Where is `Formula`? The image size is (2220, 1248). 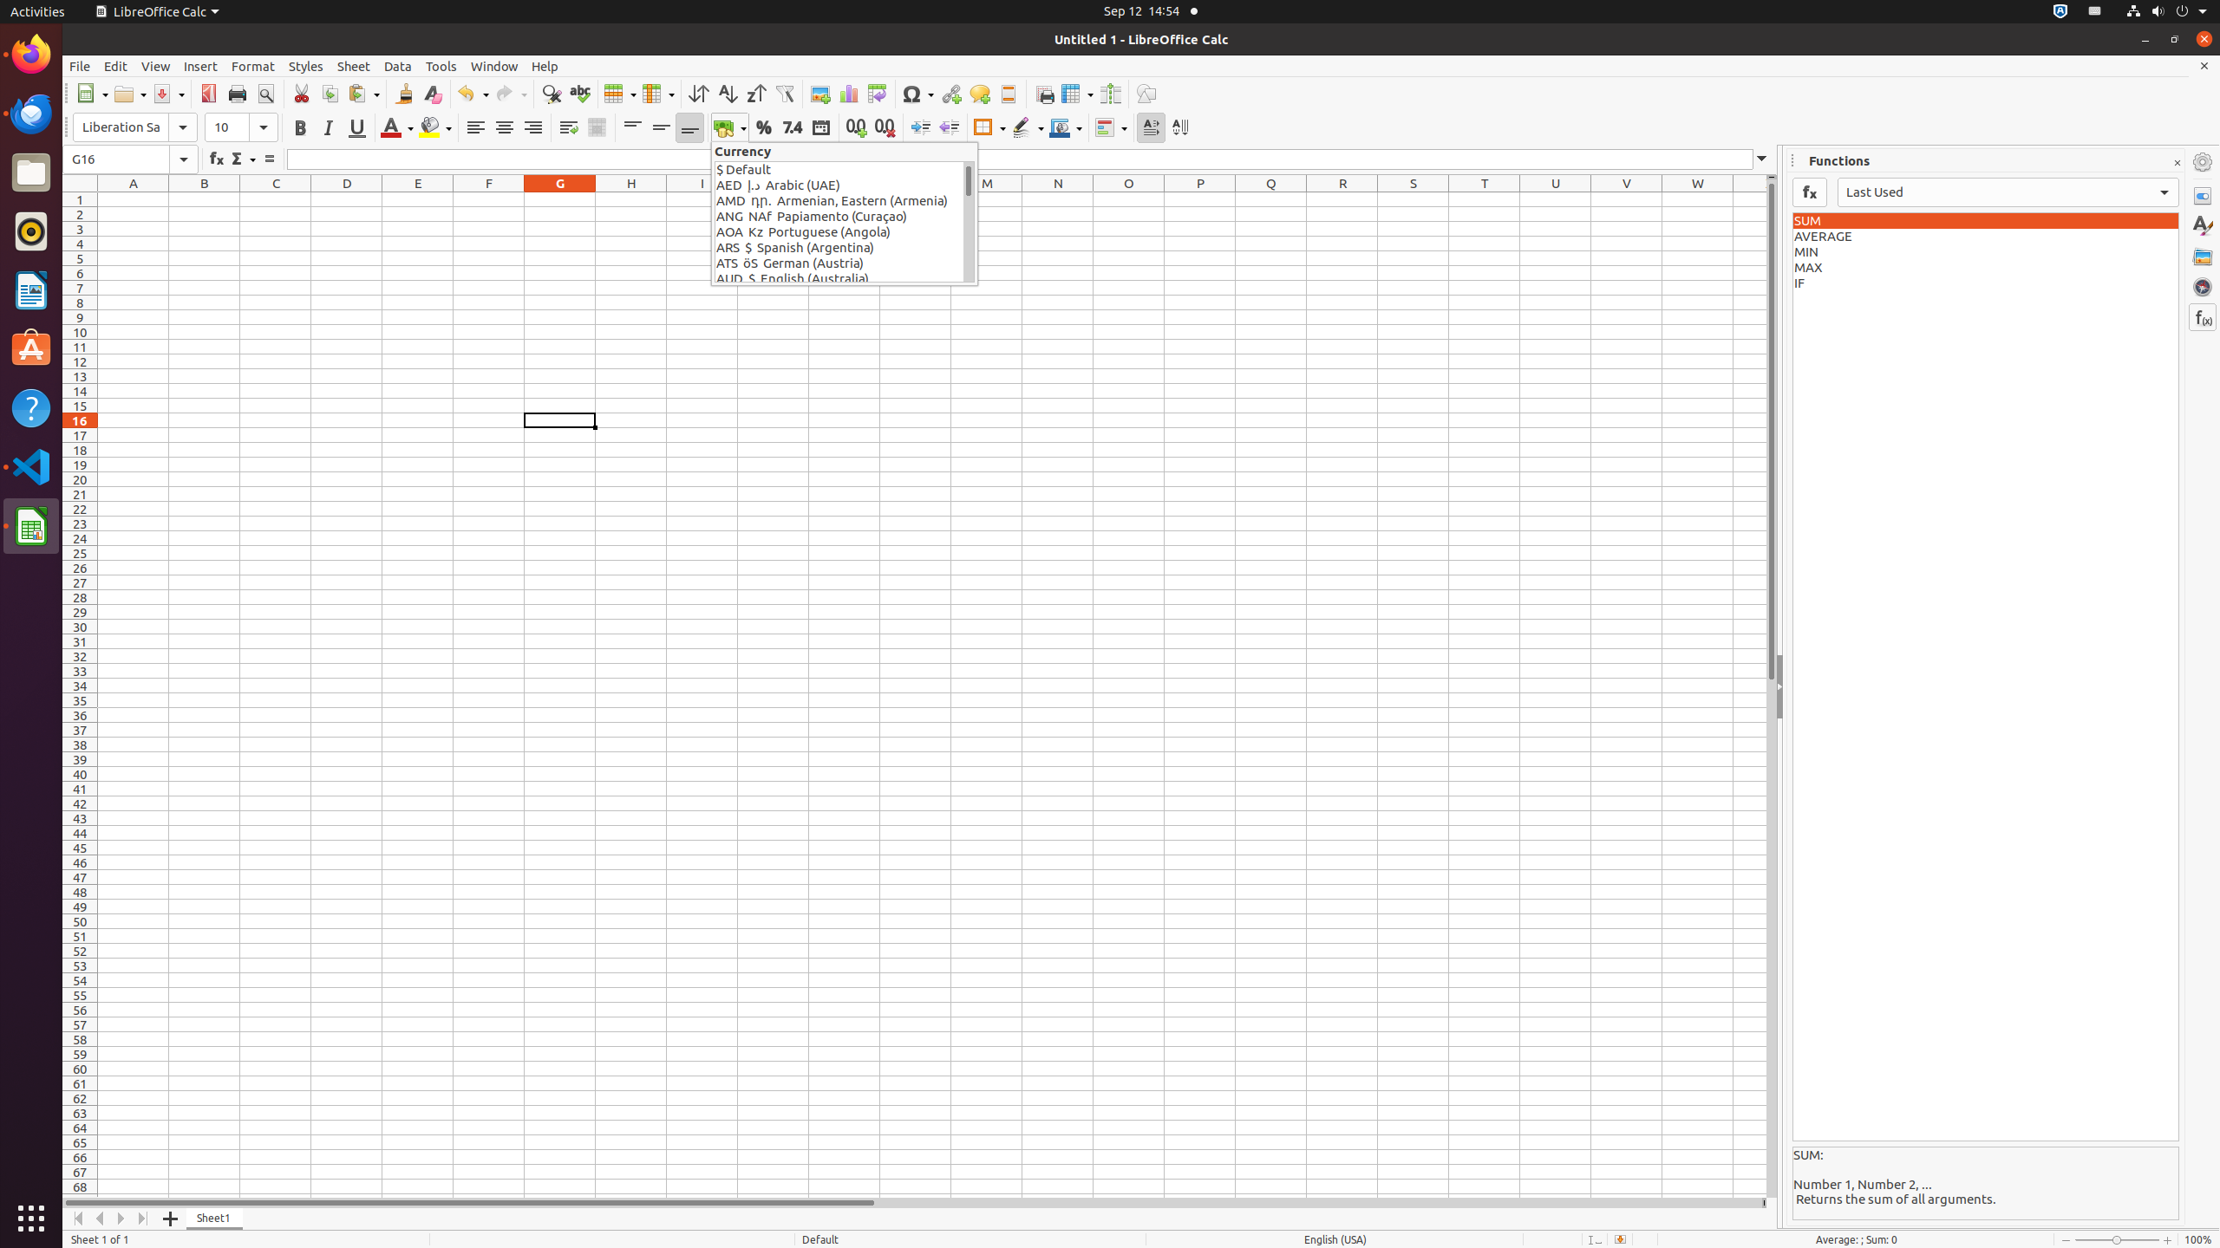
Formula is located at coordinates (269, 159).